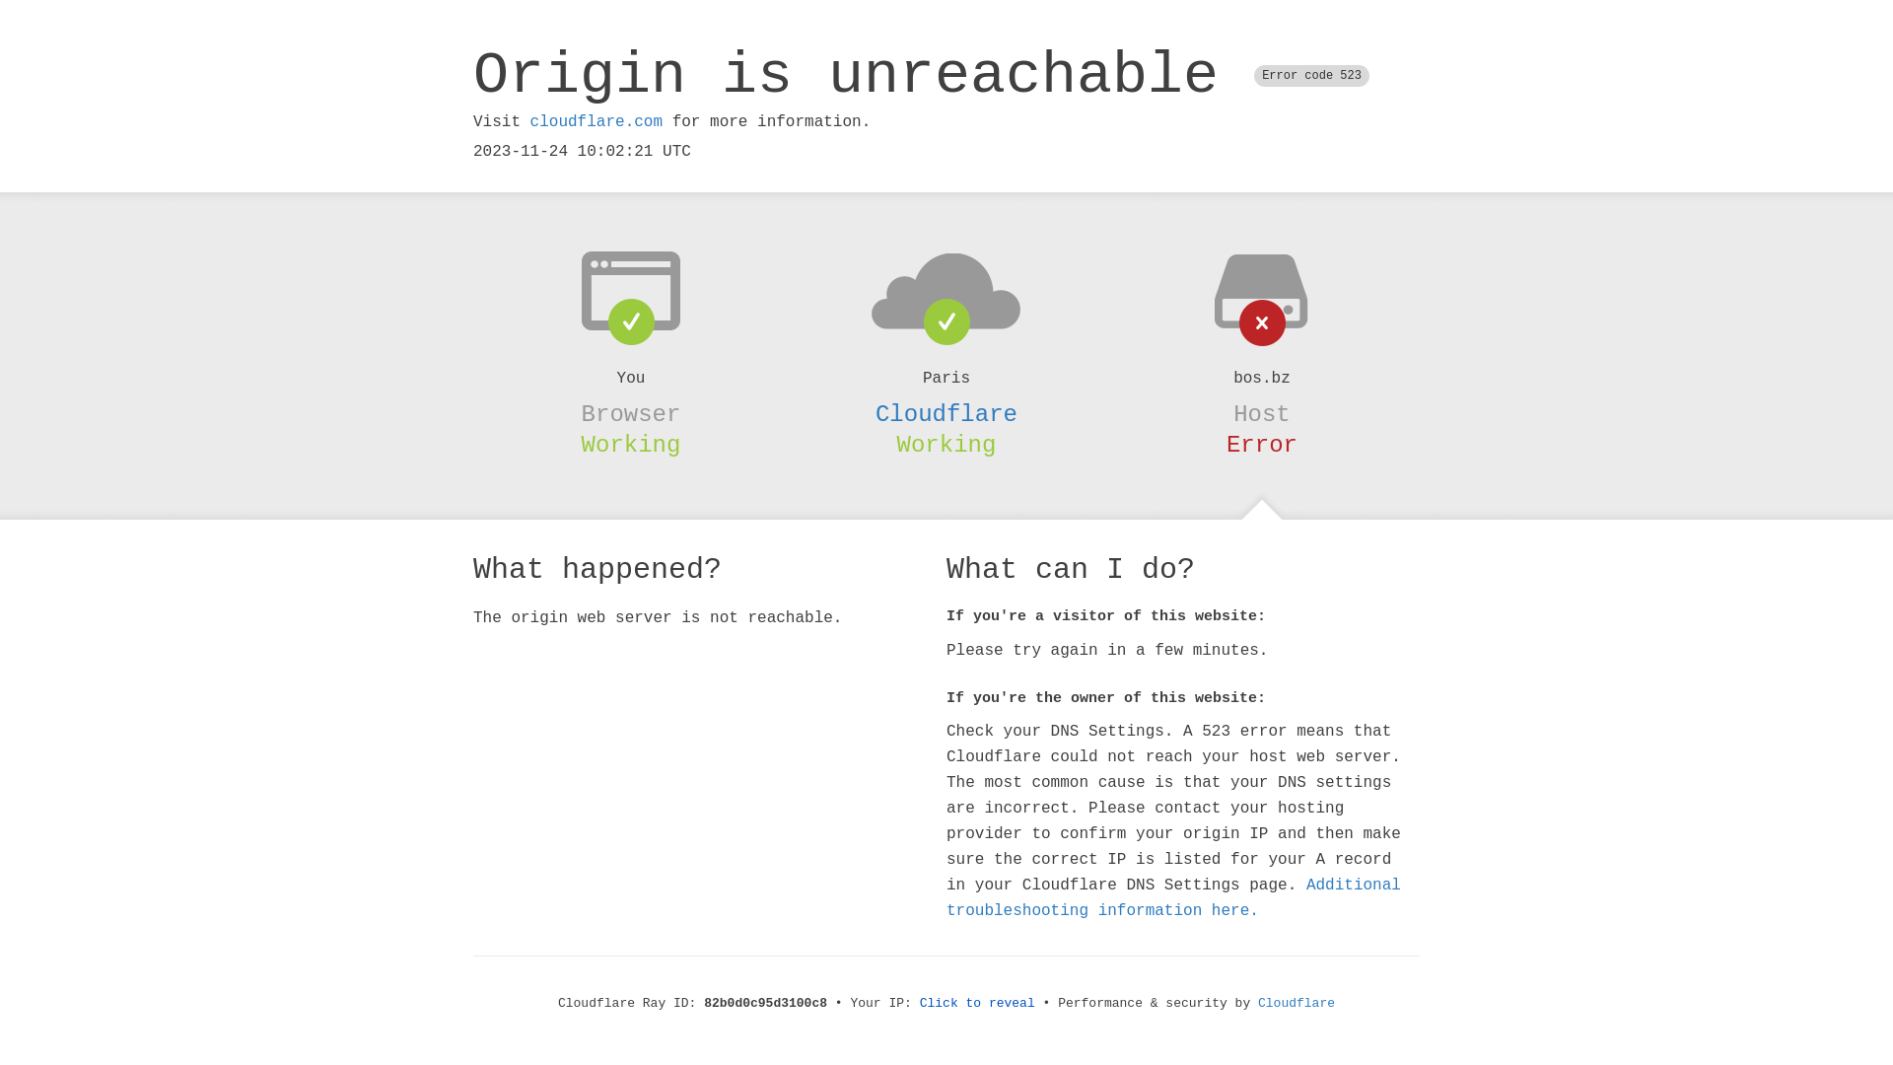 The height and width of the screenshot is (1065, 1893). Describe the element at coordinates (946, 414) in the screenshot. I see `Cloudflare` at that location.